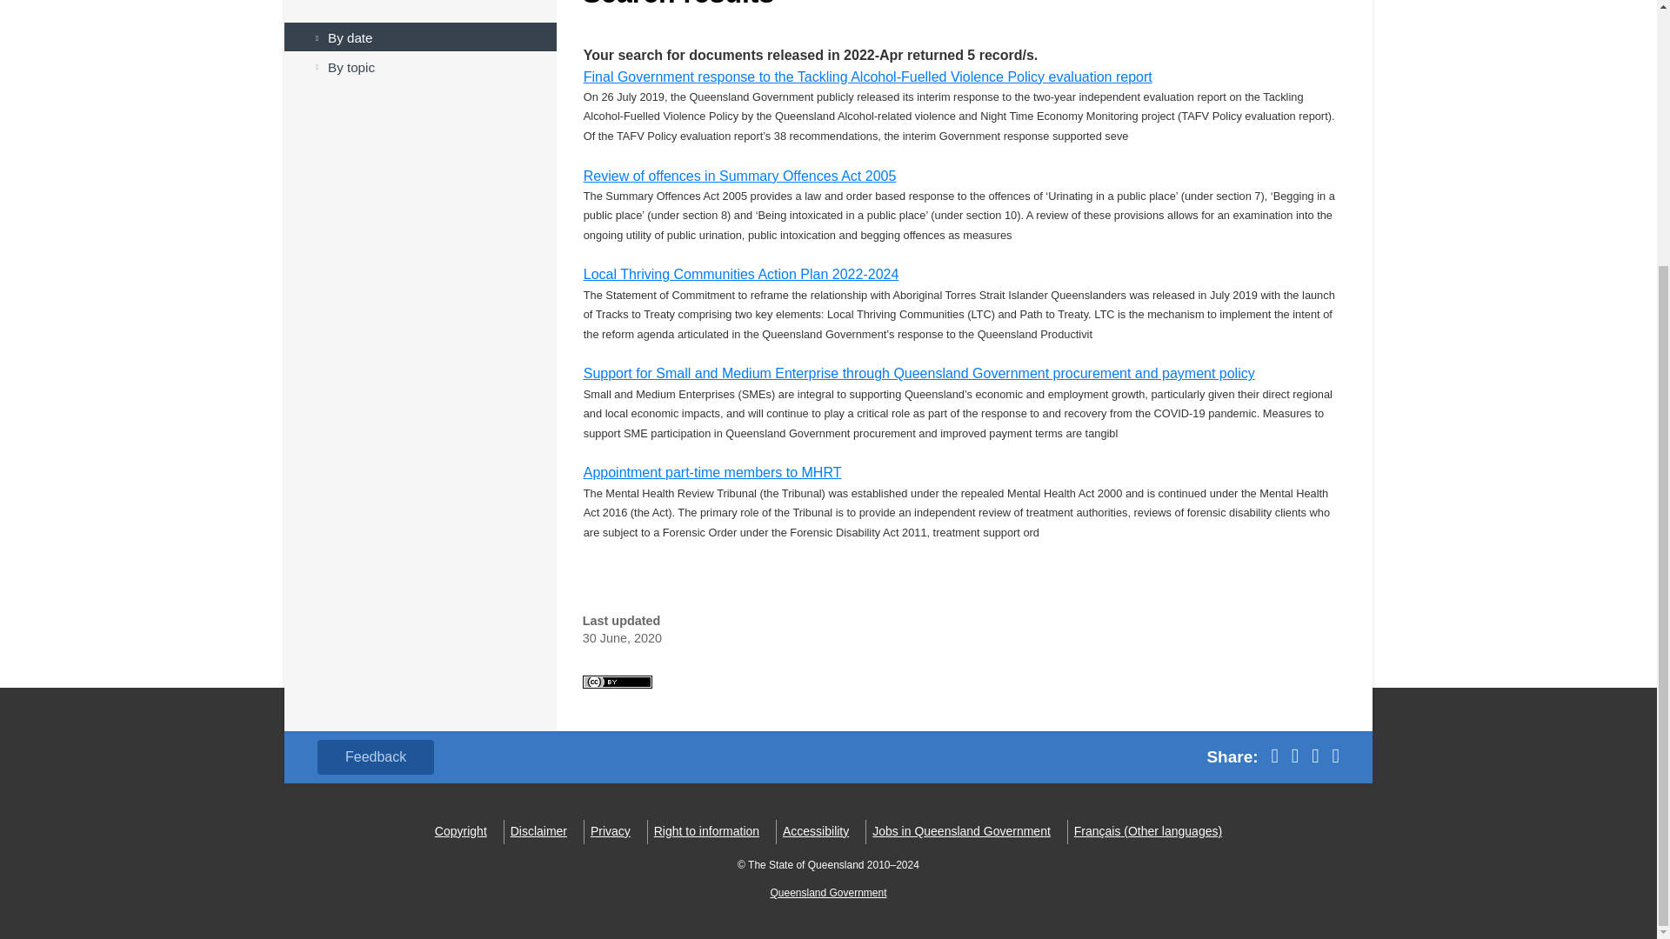 The image size is (1670, 939). What do you see at coordinates (739, 175) in the screenshot?
I see `Review of offences in Summary Offences Act 2005` at bounding box center [739, 175].